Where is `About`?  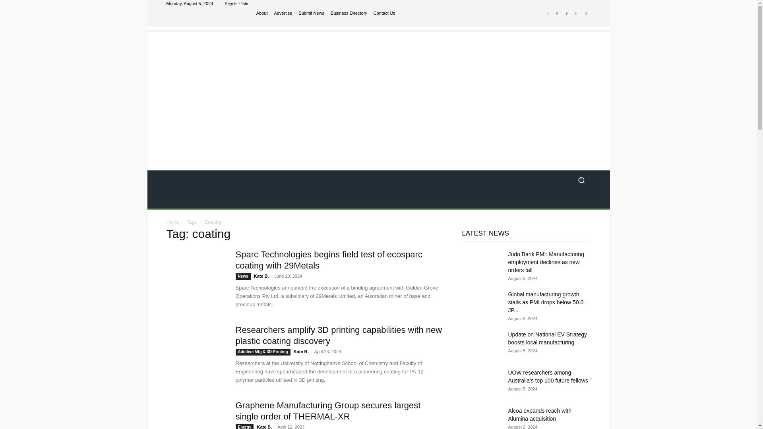 About is located at coordinates (262, 13).